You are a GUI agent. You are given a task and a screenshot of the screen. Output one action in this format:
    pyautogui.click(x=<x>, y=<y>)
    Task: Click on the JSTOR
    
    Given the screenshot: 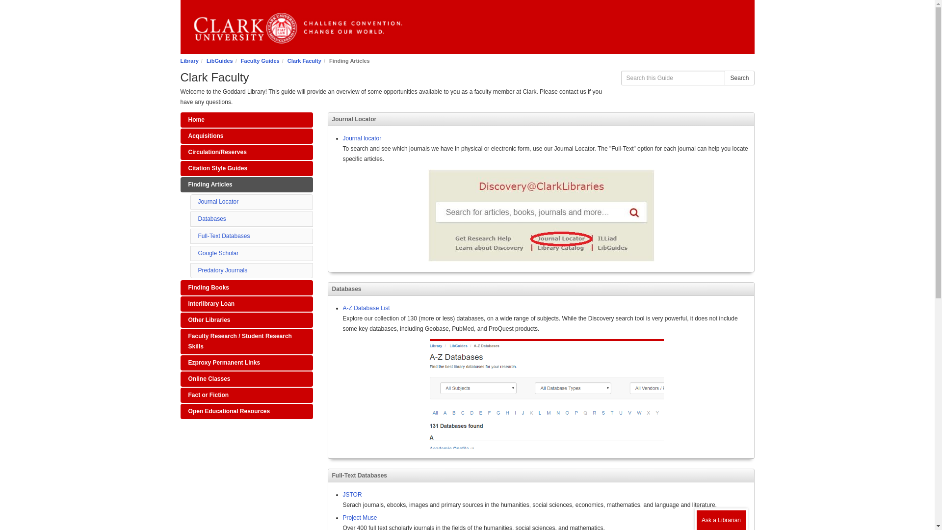 What is the action you would take?
    pyautogui.click(x=352, y=495)
    